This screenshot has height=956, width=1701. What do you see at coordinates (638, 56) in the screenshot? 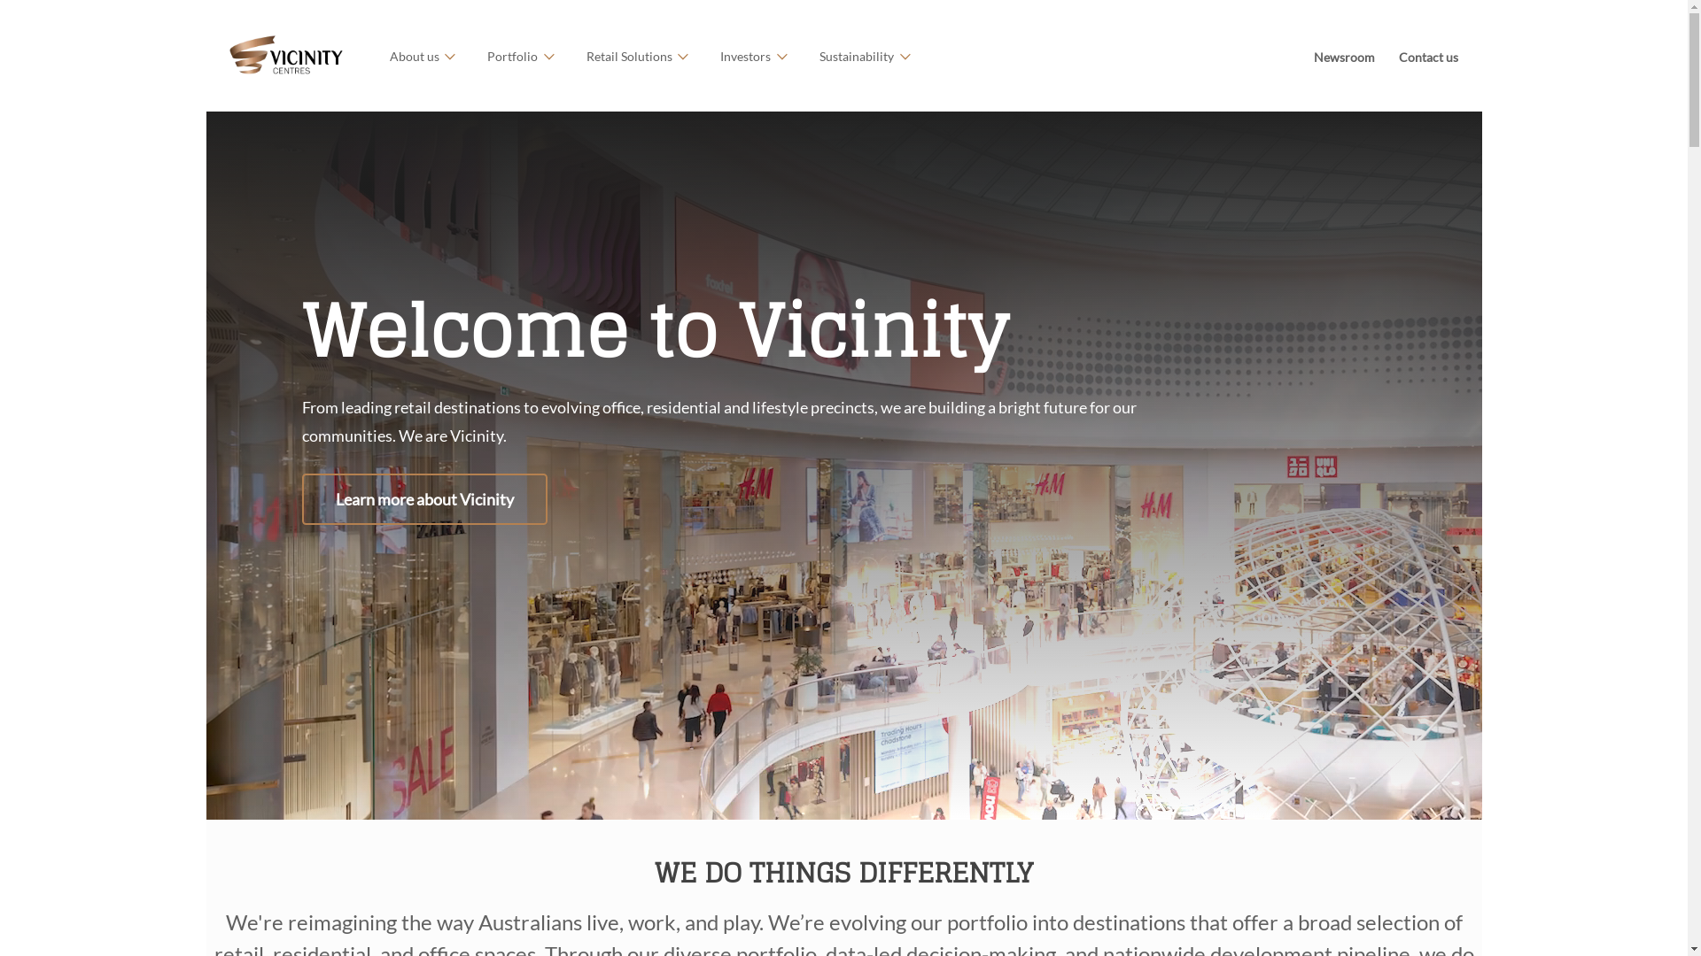
I see `Retail Solutions` at bounding box center [638, 56].